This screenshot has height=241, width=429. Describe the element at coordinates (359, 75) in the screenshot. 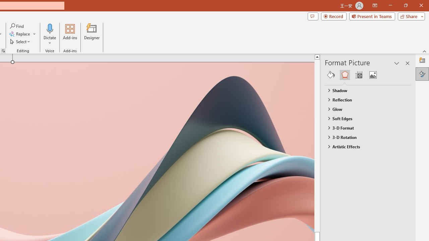

I see `Size & Properties` at that location.